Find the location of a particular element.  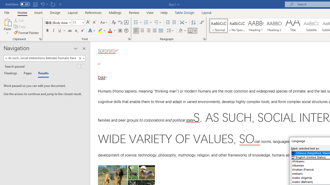

Undo Style is located at coordinates (42, 4).